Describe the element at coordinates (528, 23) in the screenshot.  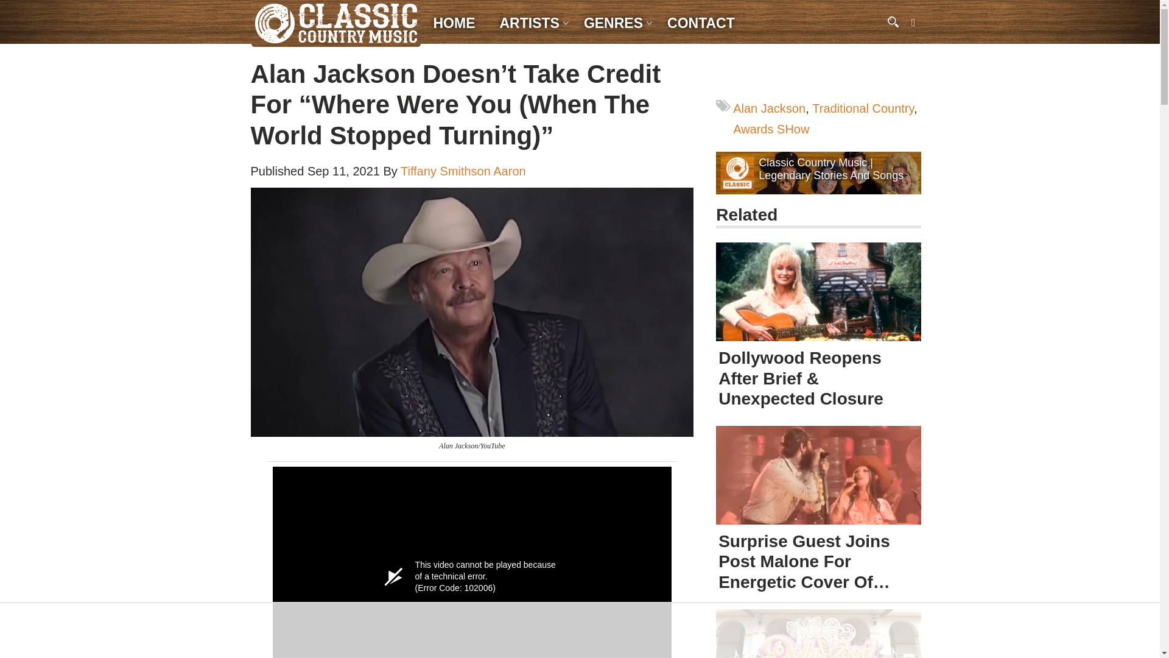
I see `ARTISTS` at that location.